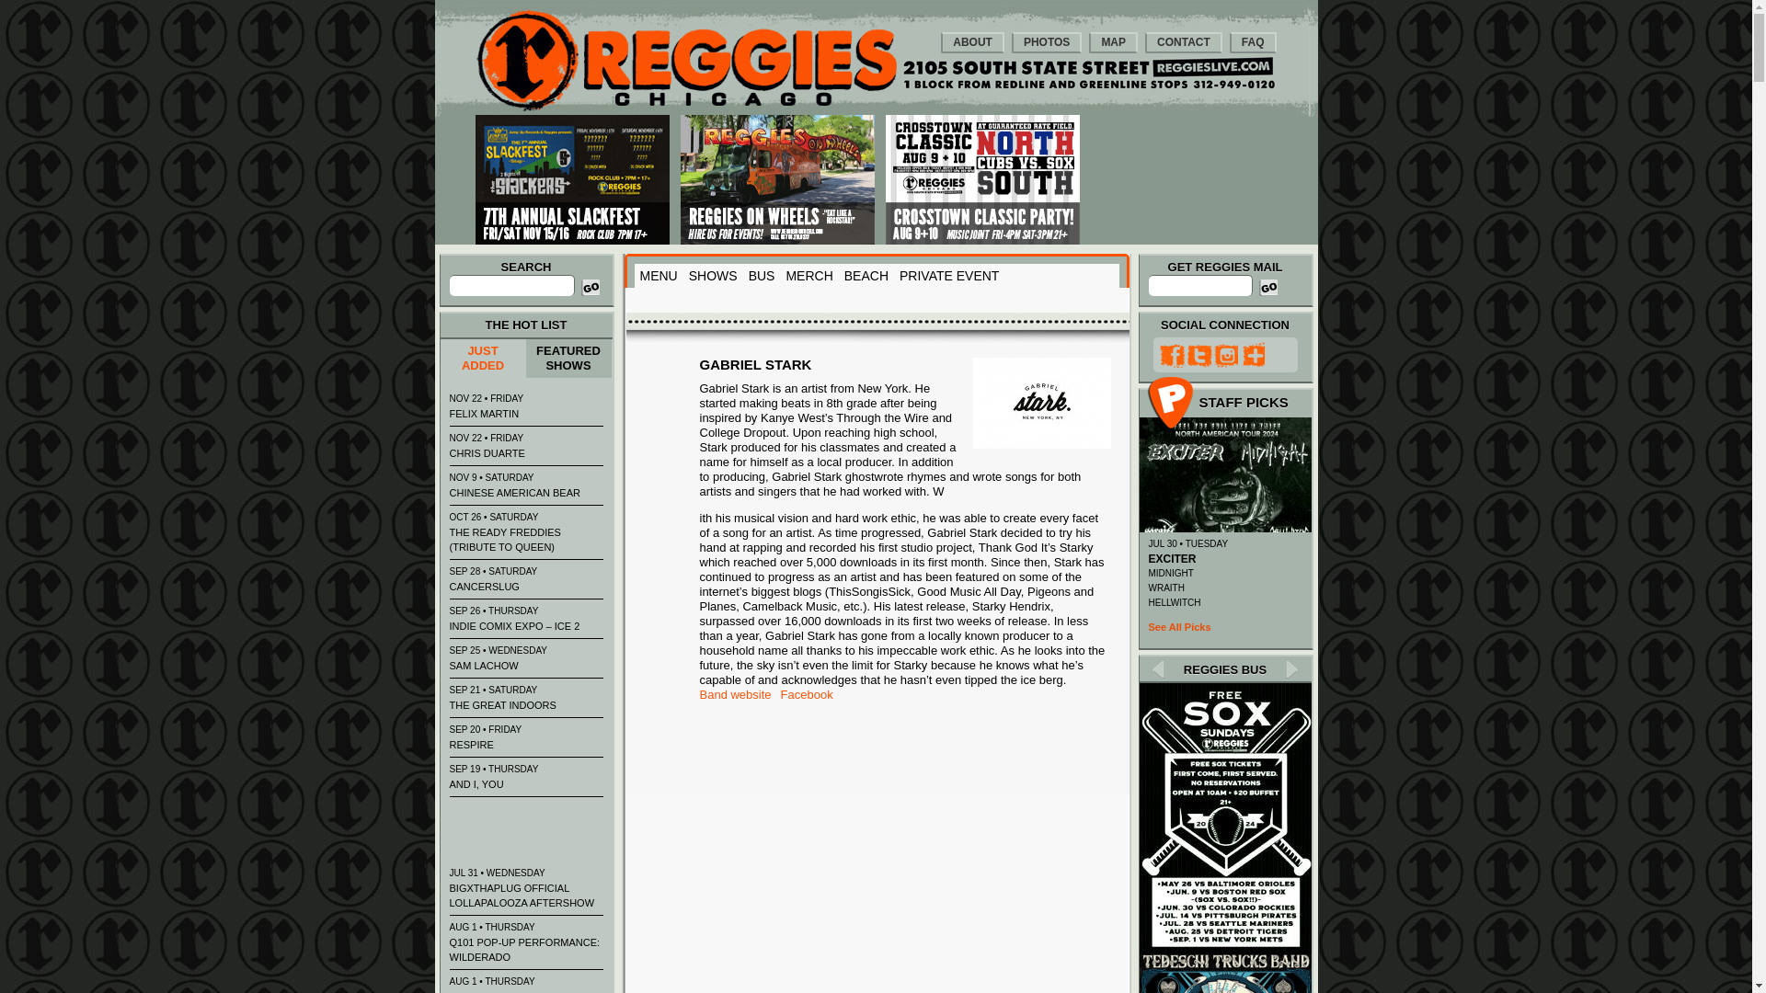 The width and height of the screenshot is (1766, 993). Describe the element at coordinates (714, 276) in the screenshot. I see `SHOWS` at that location.